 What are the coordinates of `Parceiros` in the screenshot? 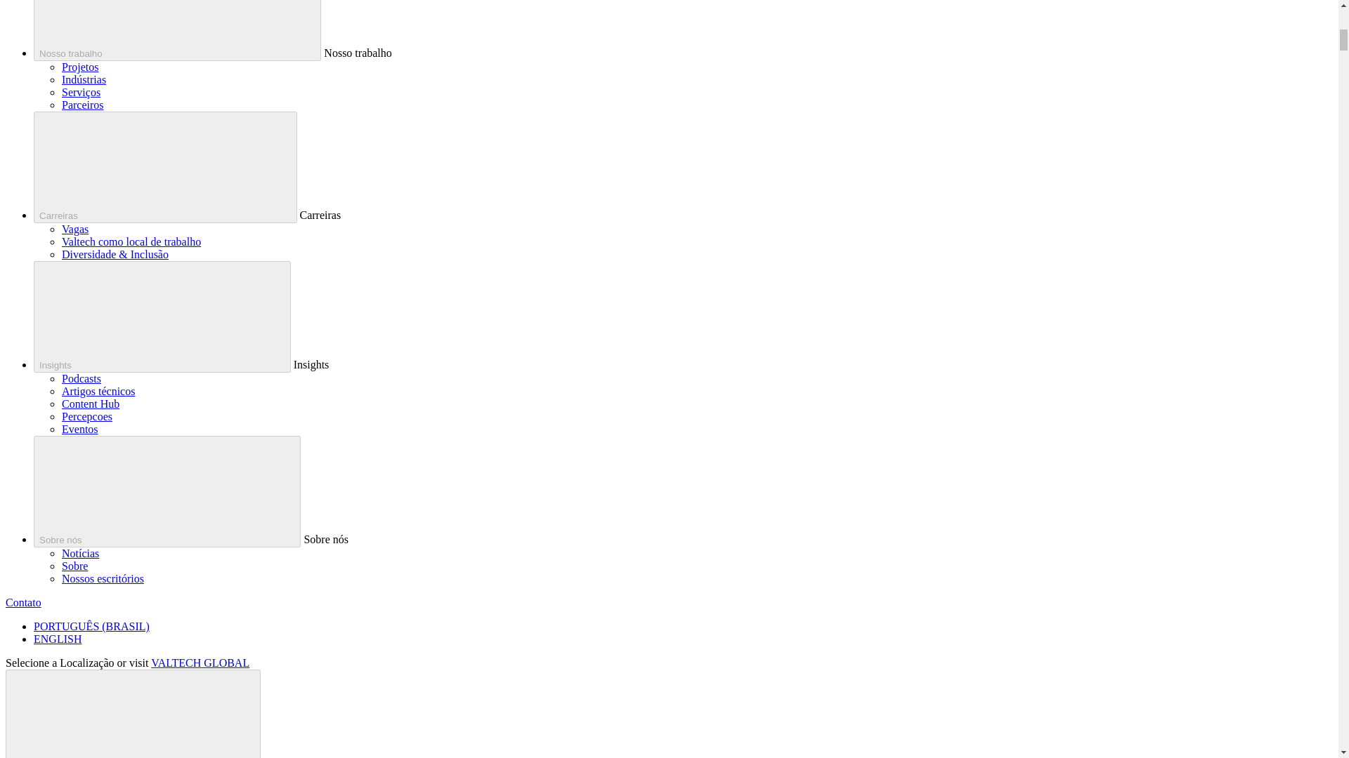 It's located at (83, 105).